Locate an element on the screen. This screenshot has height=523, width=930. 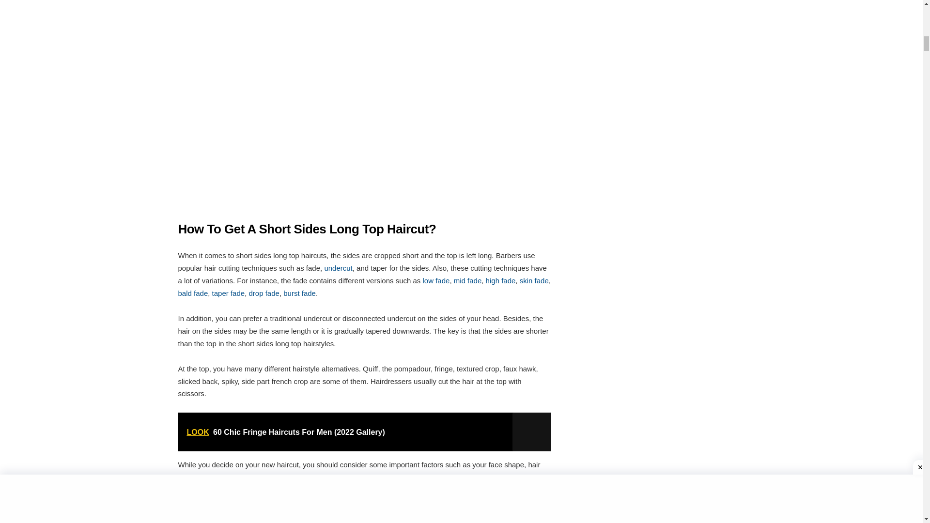
undercut is located at coordinates (338, 268).